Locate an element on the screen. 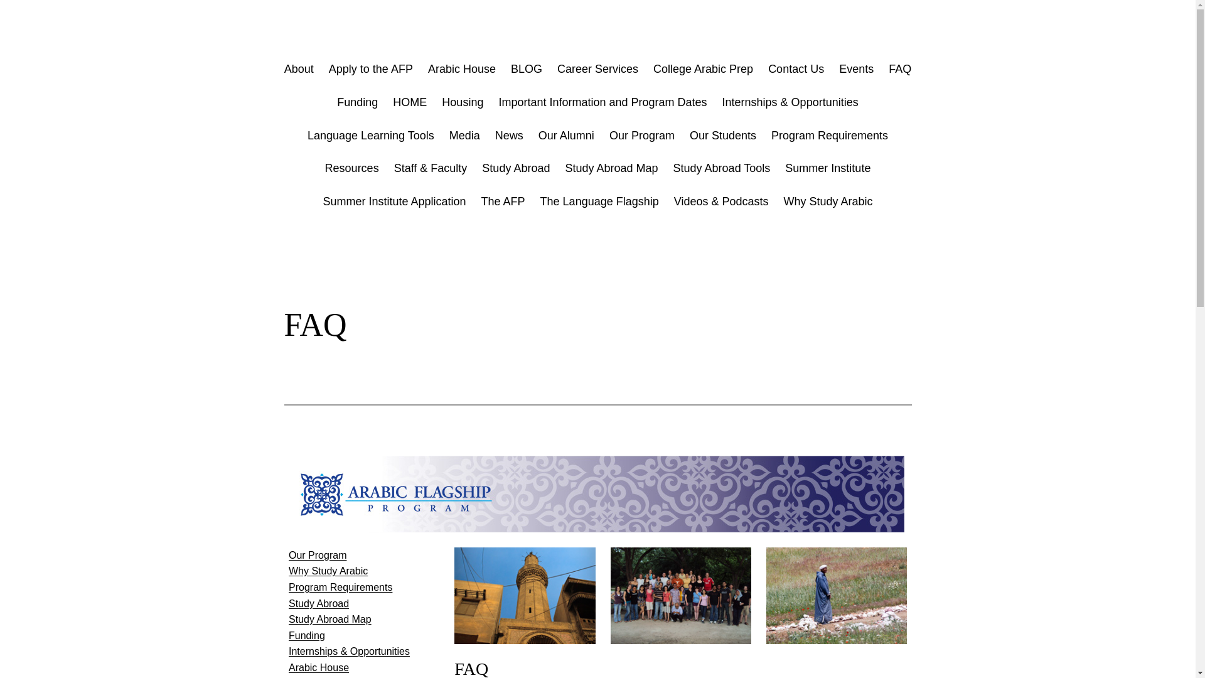 The height and width of the screenshot is (678, 1205). Study Abroad is located at coordinates (516, 168).